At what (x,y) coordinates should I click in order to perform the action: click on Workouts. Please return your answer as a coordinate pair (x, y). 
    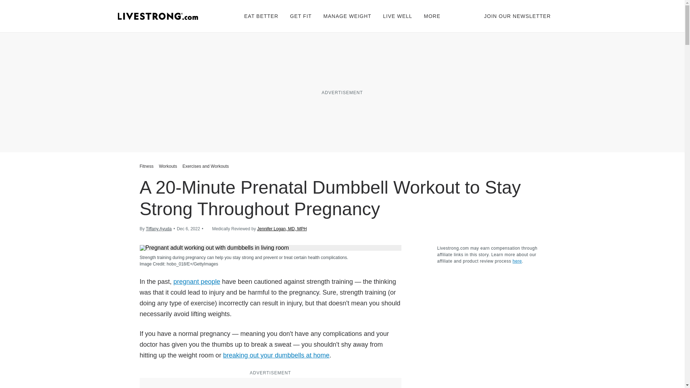
    Looking at the image, I should click on (168, 166).